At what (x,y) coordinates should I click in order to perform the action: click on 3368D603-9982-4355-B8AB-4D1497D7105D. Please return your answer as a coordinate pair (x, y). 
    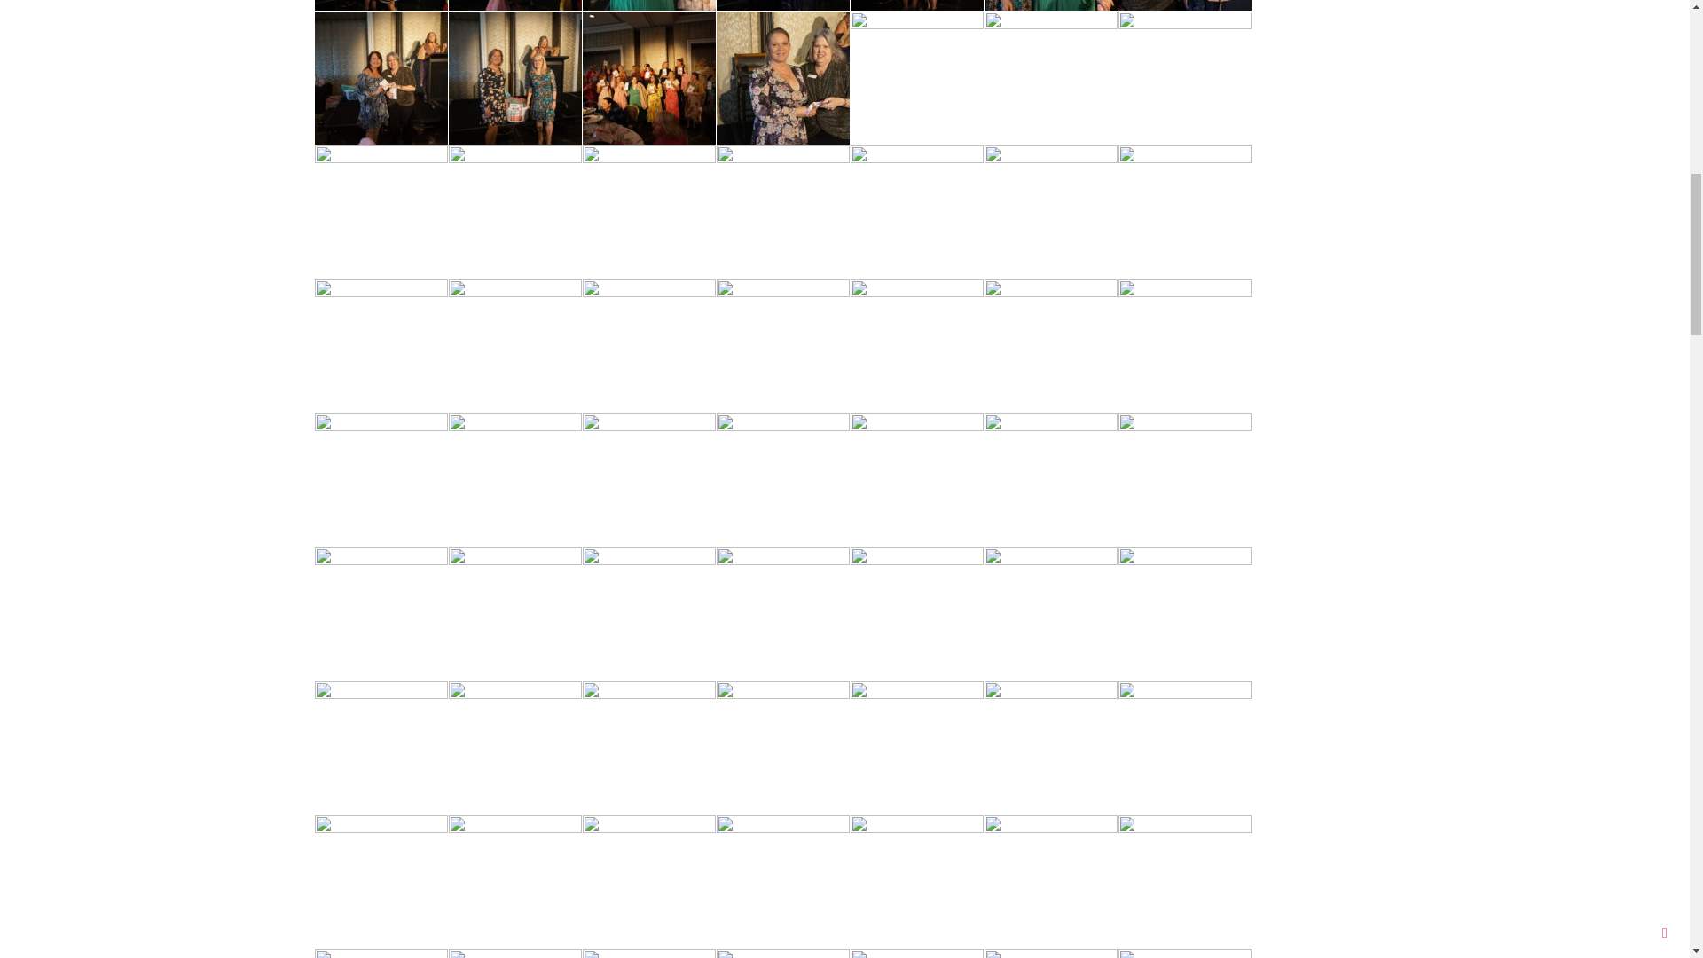
    Looking at the image, I should click on (515, 5).